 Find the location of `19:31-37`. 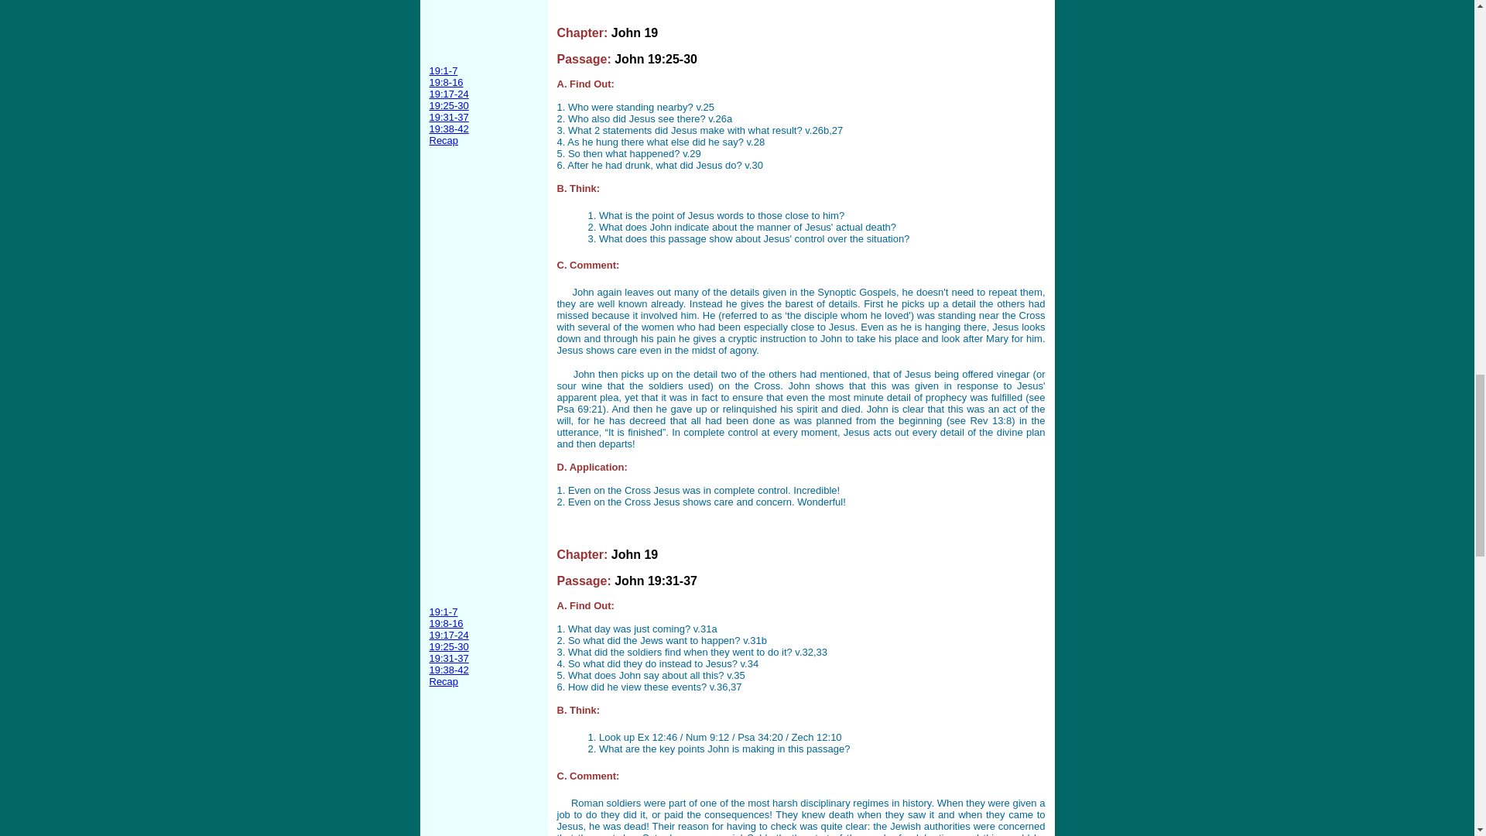

19:31-37 is located at coordinates (448, 658).